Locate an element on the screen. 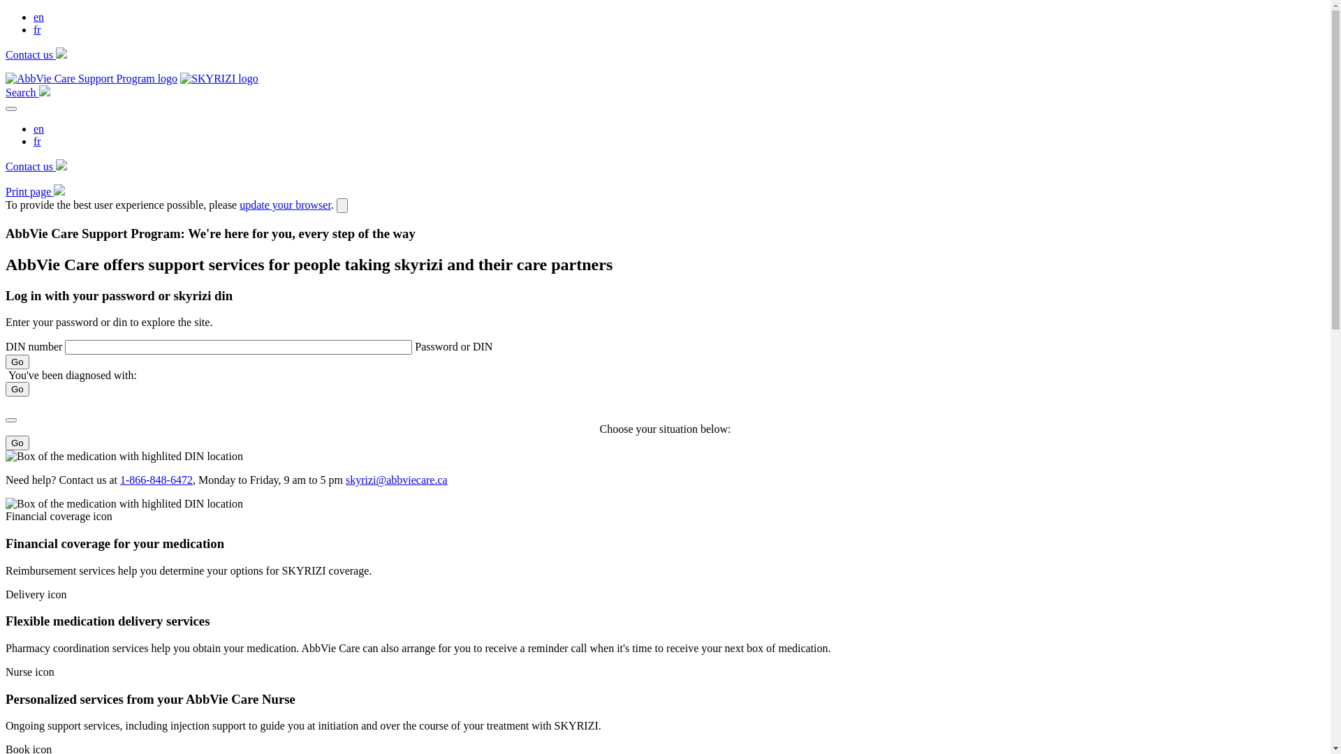 Image resolution: width=1341 pixels, height=754 pixels. Search is located at coordinates (28, 92).